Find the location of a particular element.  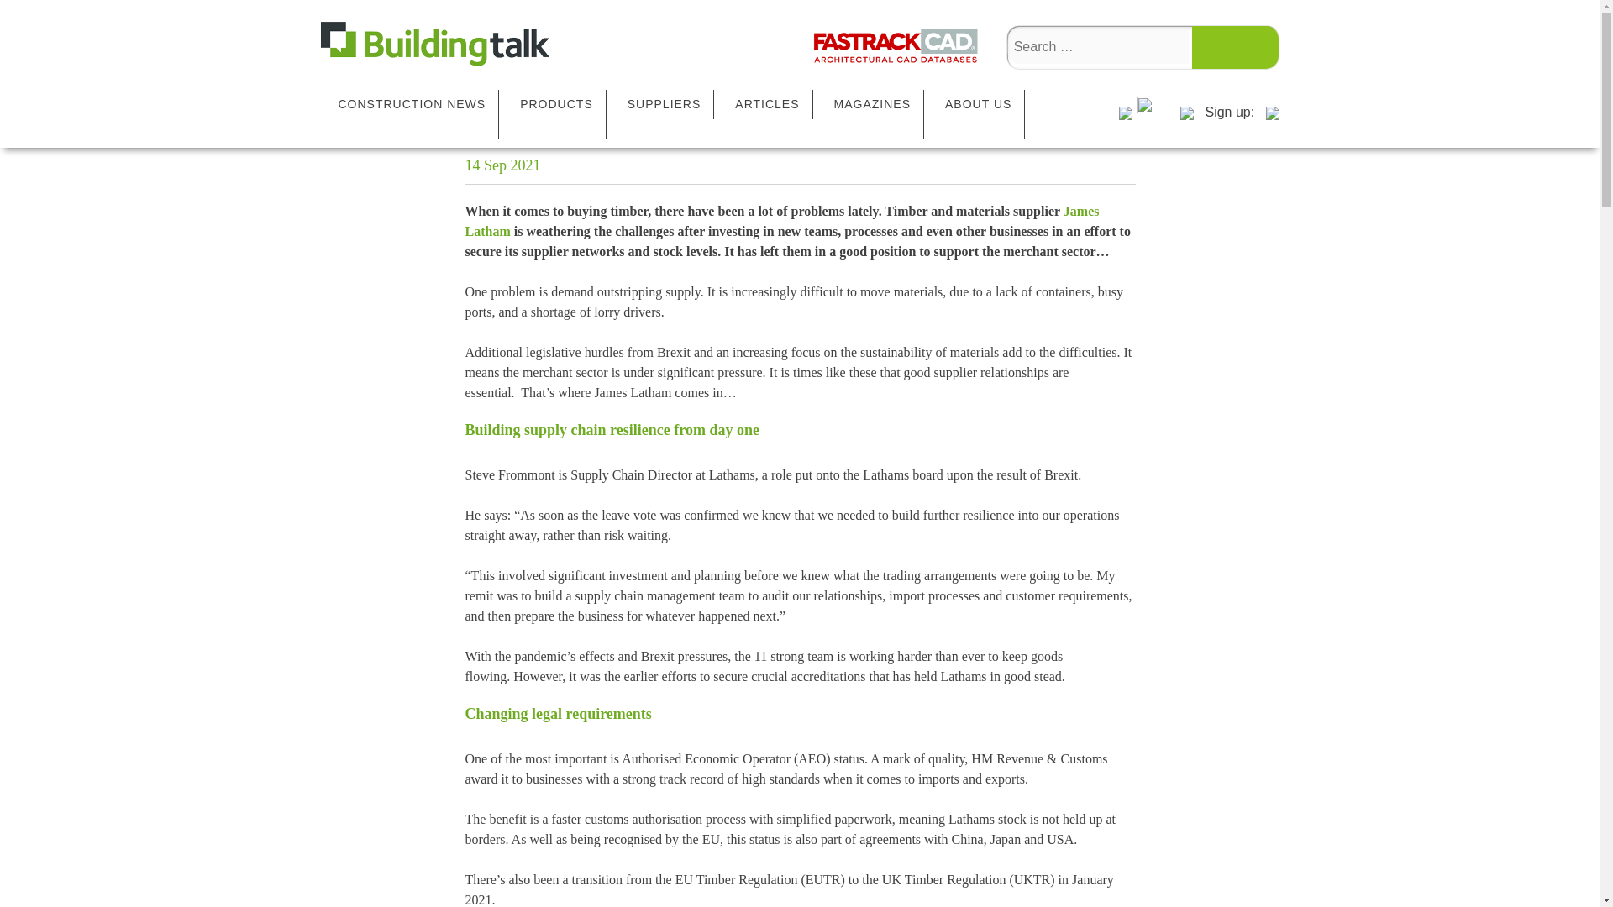

Articles is located at coordinates (565, 44).